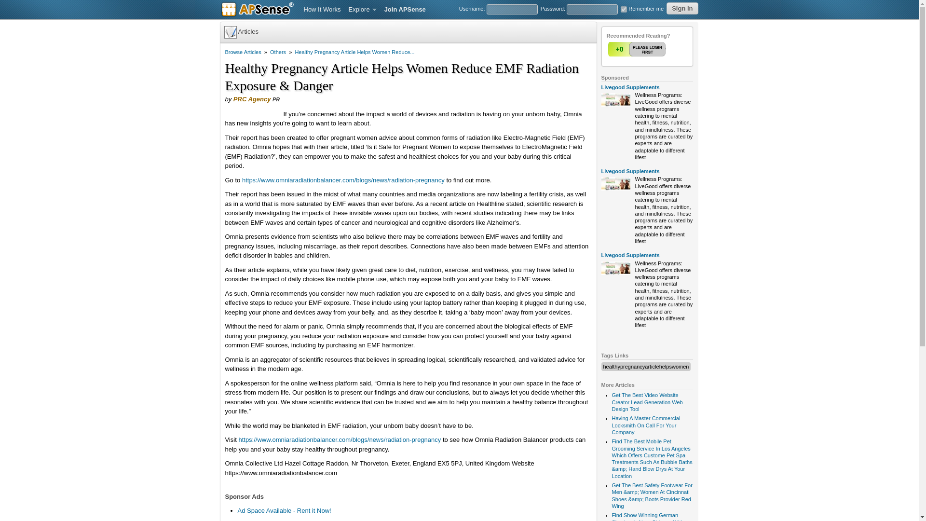  What do you see at coordinates (630, 87) in the screenshot?
I see `Livegood Supplements` at bounding box center [630, 87].